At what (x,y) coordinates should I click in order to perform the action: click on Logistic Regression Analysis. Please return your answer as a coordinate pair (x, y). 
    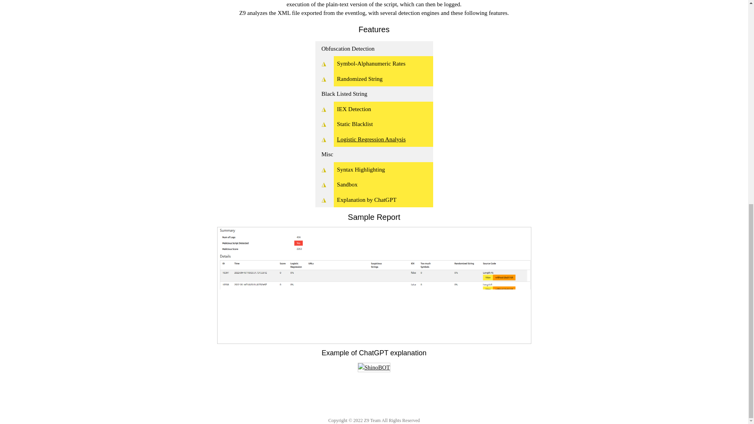
    Looking at the image, I should click on (371, 139).